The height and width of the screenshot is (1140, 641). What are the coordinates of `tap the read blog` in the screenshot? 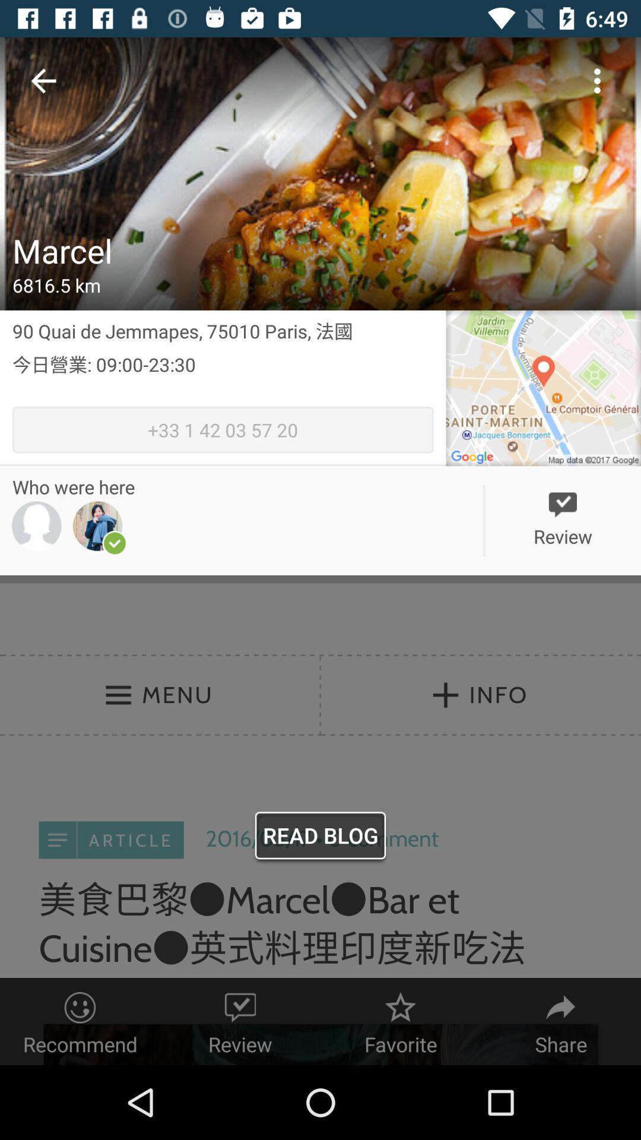 It's located at (320, 838).